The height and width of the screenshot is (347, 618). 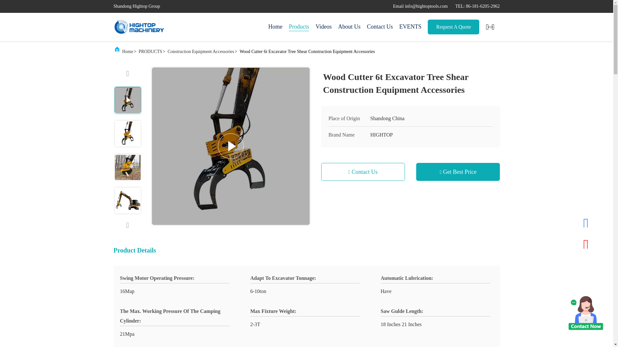 What do you see at coordinates (323, 27) in the screenshot?
I see `Videos` at bounding box center [323, 27].